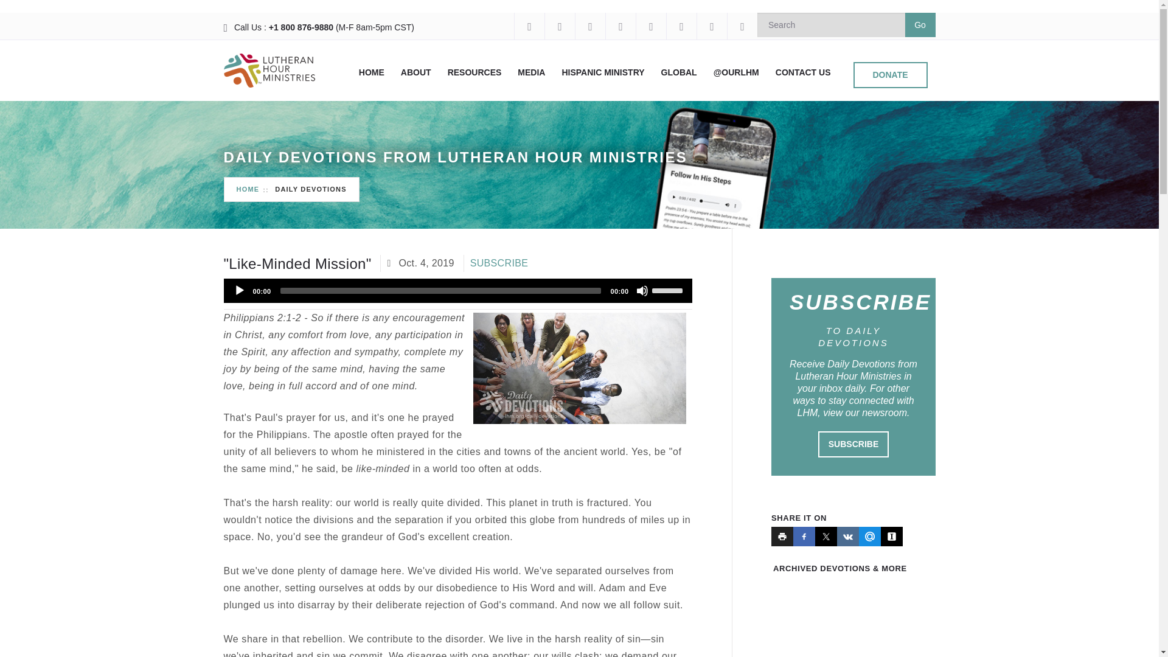 Image resolution: width=1168 pixels, height=657 pixels. What do you see at coordinates (529, 26) in the screenshot?
I see `Lutheran Hour Ministries Facebook` at bounding box center [529, 26].